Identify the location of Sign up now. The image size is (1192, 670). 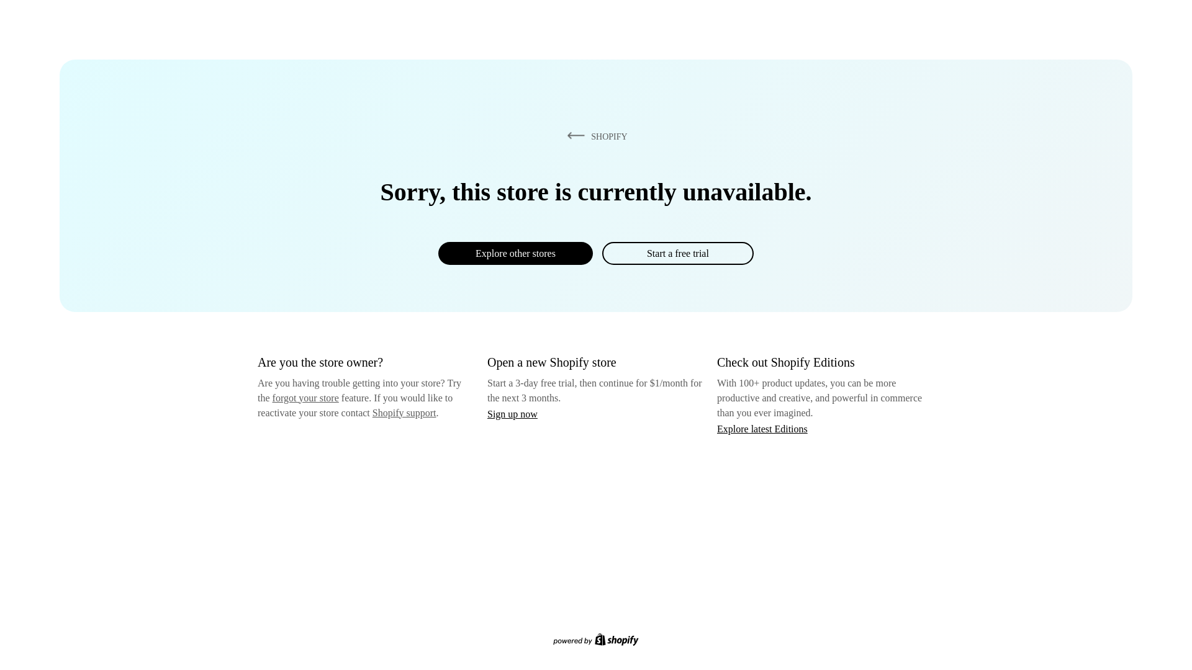
(512, 414).